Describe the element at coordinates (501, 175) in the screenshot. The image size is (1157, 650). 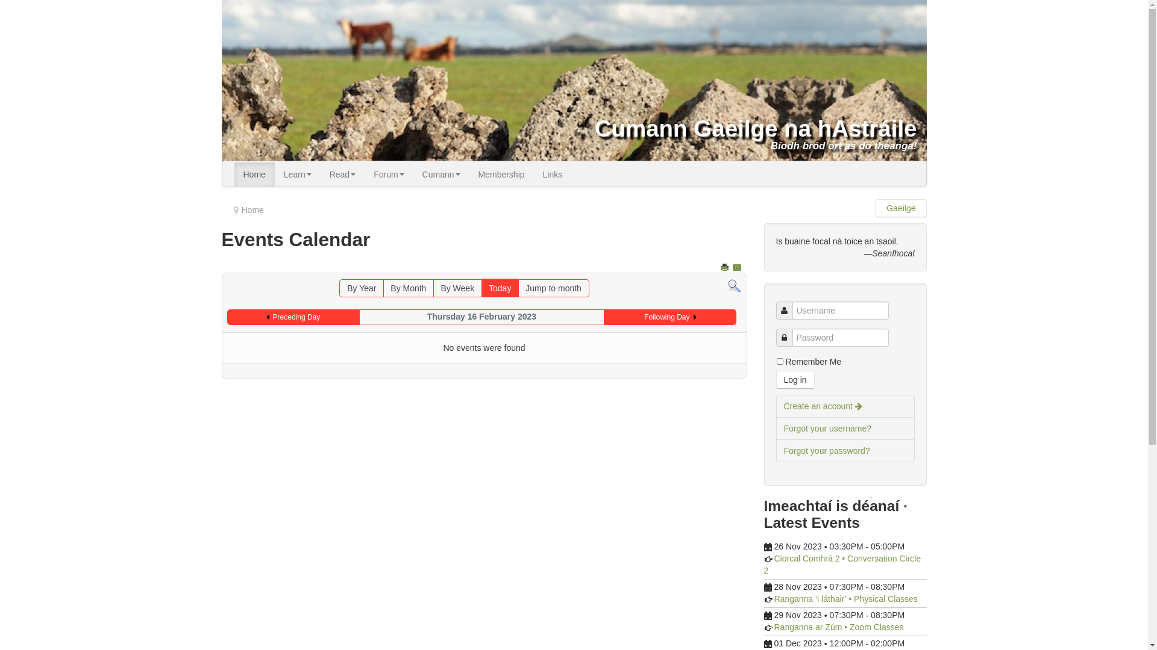
I see `Membership` at that location.